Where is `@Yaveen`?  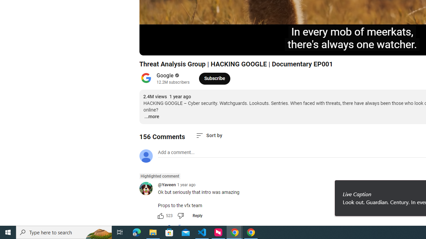 @Yaveen is located at coordinates (148, 189).